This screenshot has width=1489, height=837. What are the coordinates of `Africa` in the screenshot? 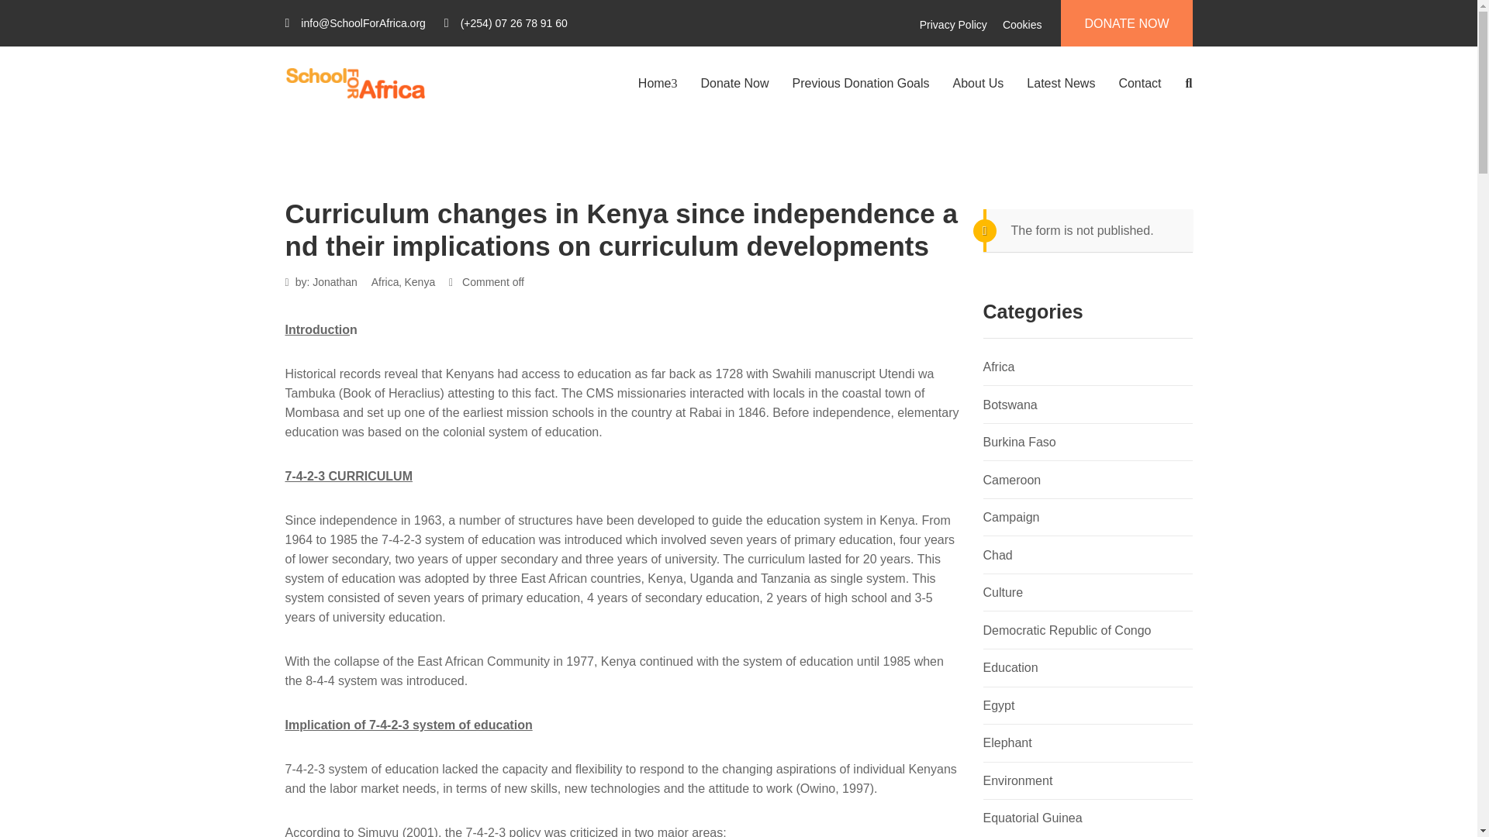 It's located at (385, 282).